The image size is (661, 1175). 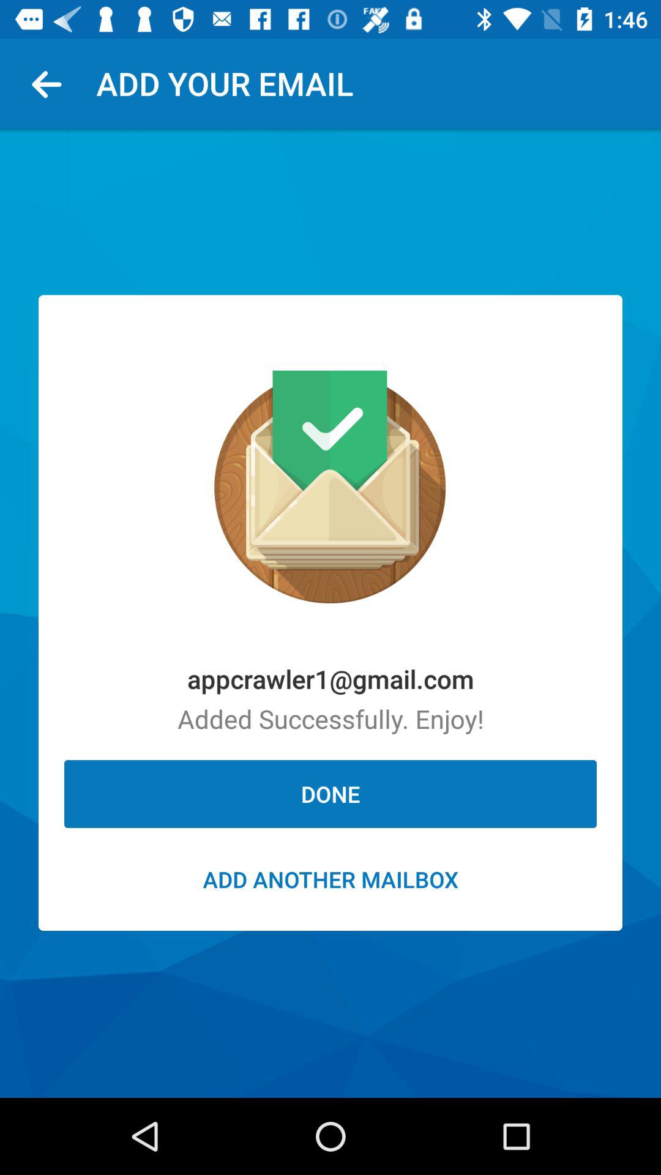 What do you see at coordinates (330, 794) in the screenshot?
I see `open icon below added successfully. enjoy! icon` at bounding box center [330, 794].